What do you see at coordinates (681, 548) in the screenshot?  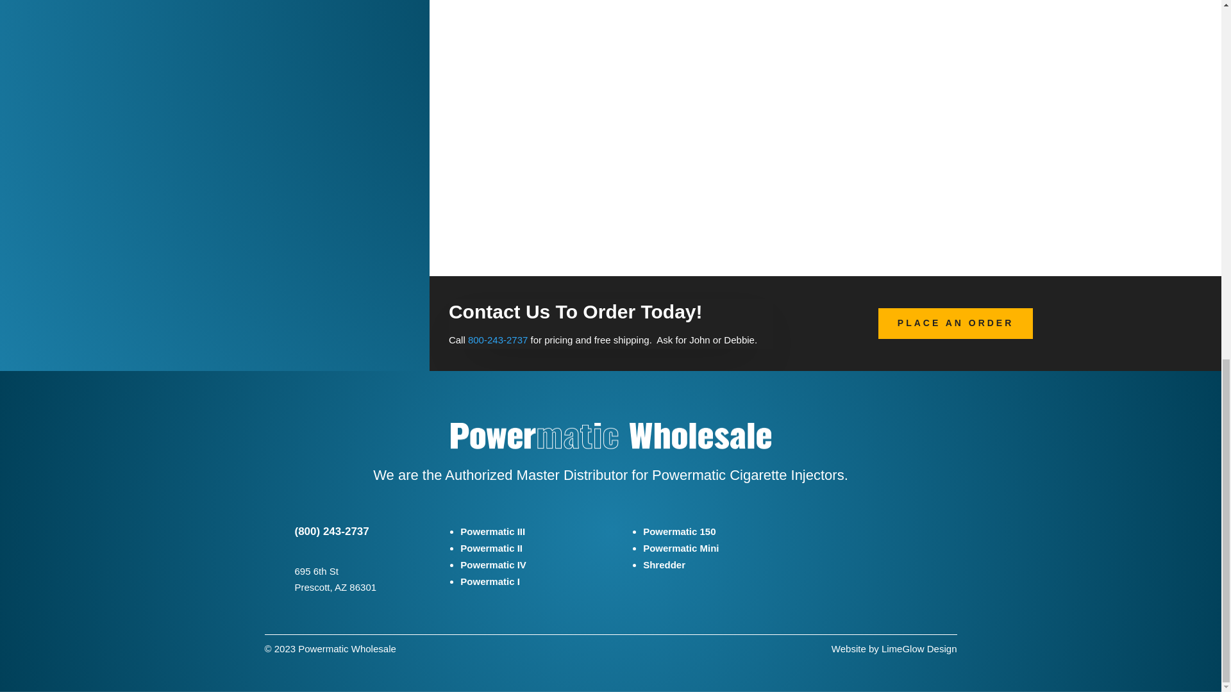 I see `Powermatic Mini` at bounding box center [681, 548].